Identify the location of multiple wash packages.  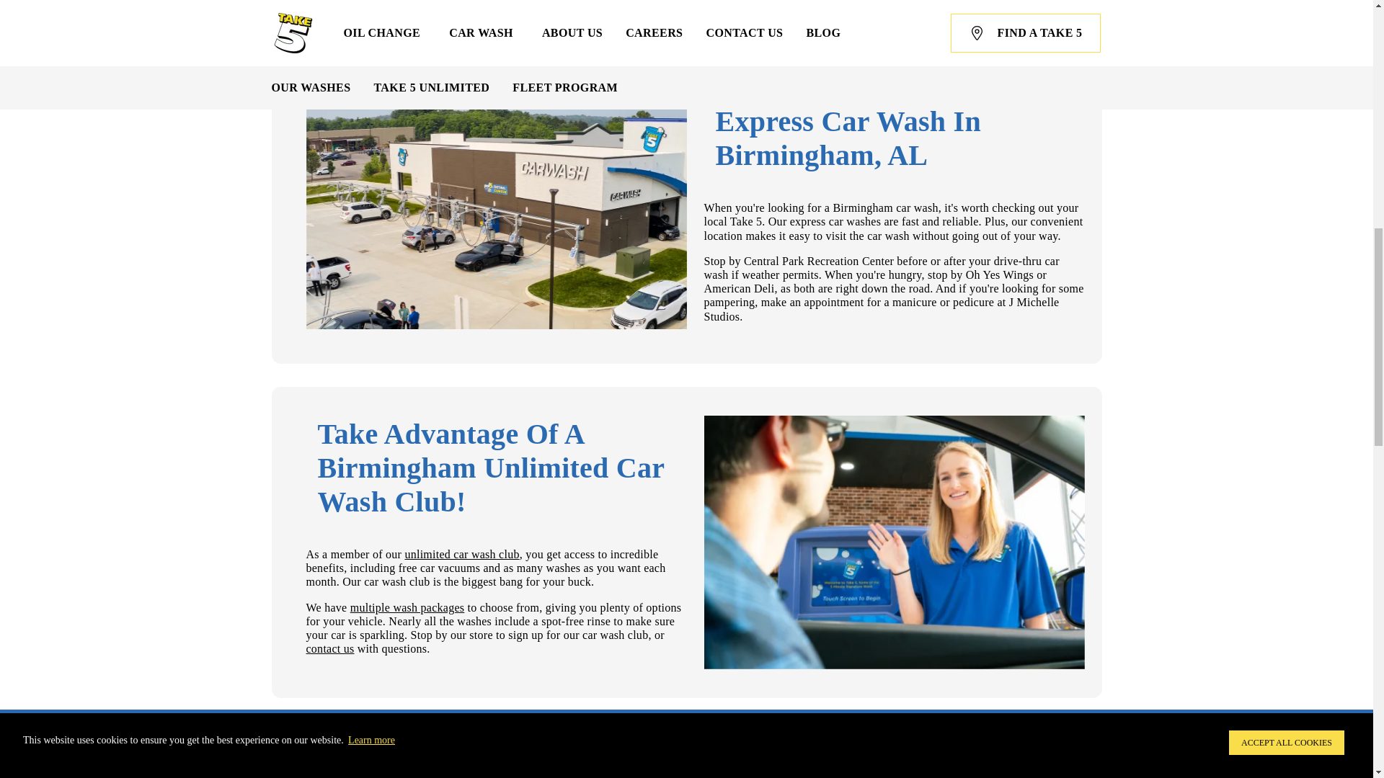
(407, 607).